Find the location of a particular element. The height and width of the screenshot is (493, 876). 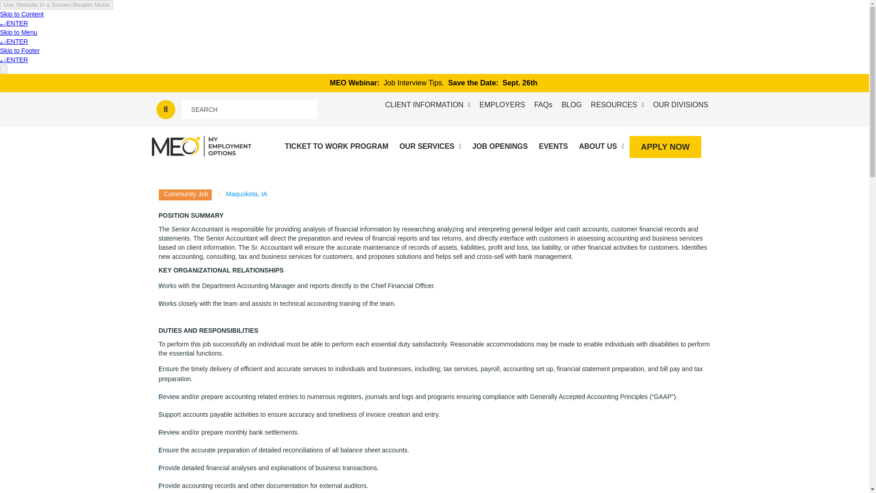

APPLY NOW is located at coordinates (665, 147).